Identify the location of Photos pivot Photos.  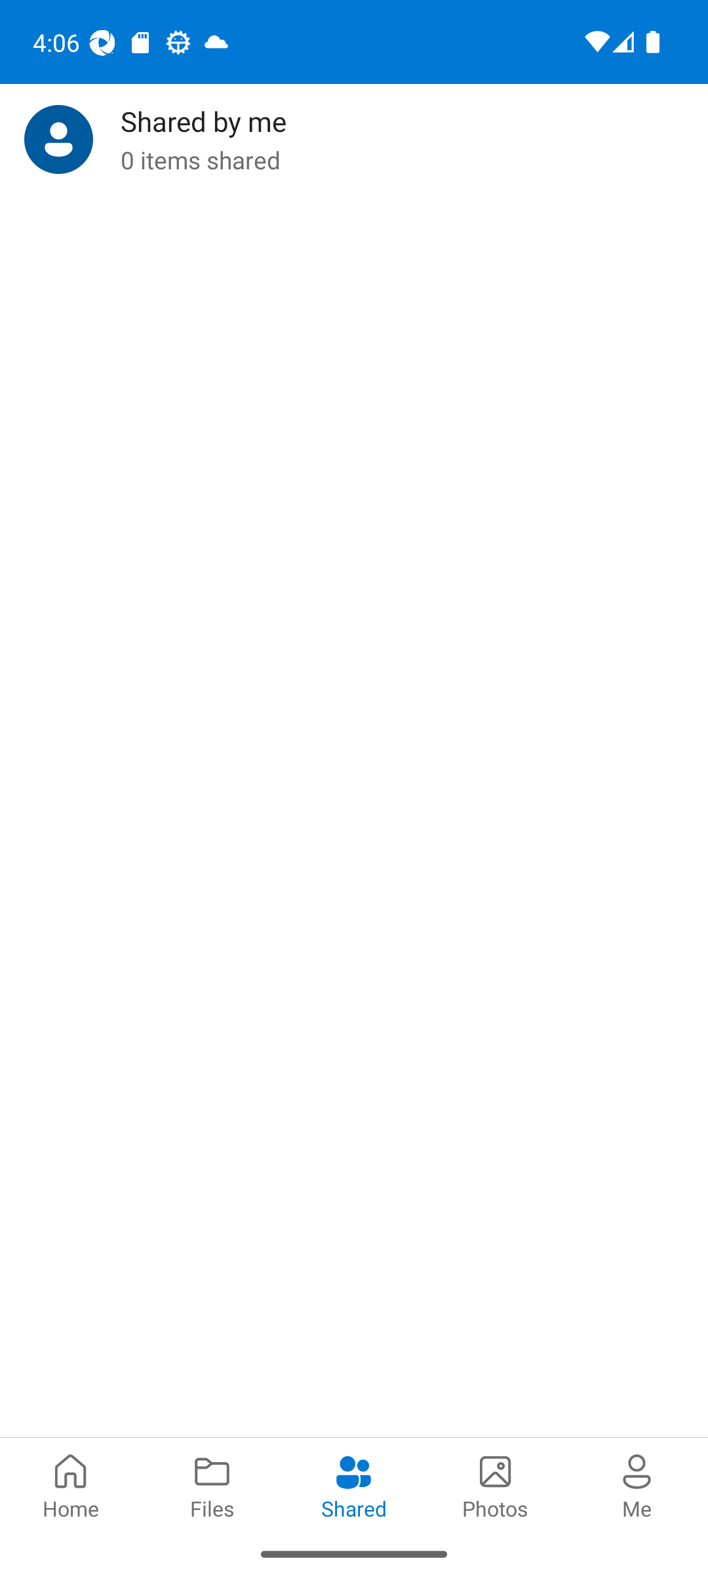
(496, 1484).